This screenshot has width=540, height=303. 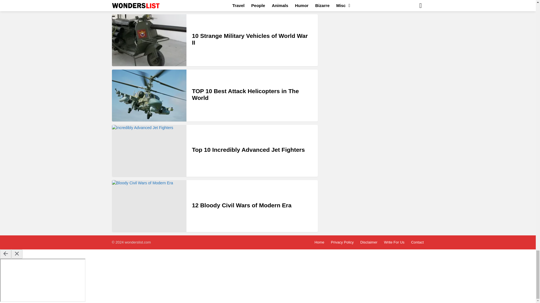 I want to click on TOP 10 Best Attack Helicopters in The World, so click(x=149, y=95).